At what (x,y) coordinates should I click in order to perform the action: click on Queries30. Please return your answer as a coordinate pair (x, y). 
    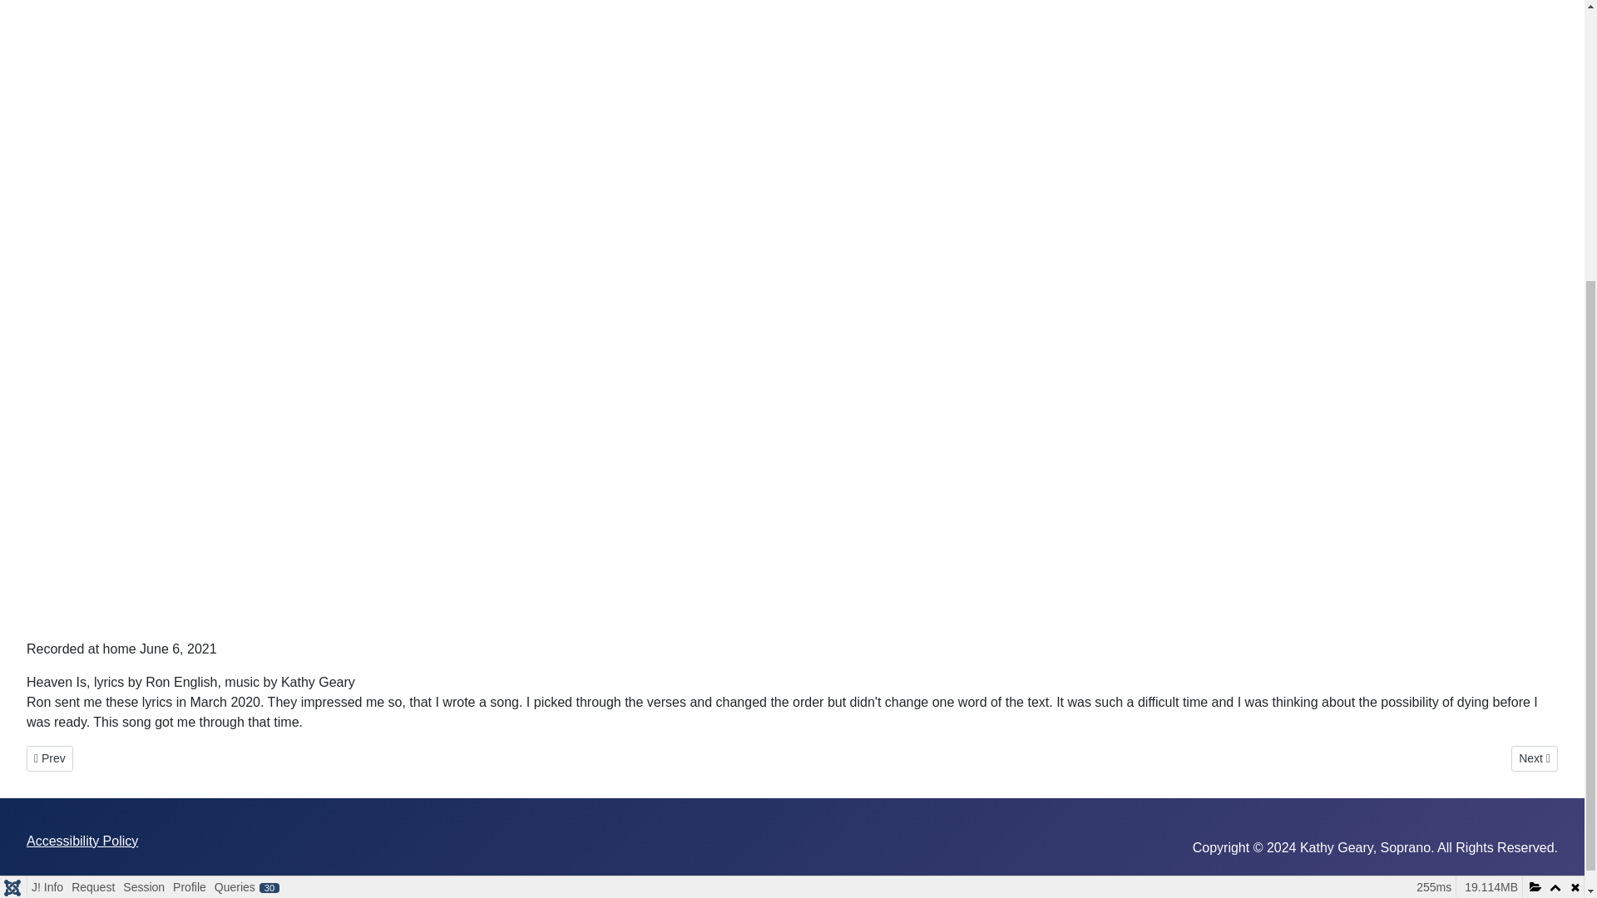
    Looking at the image, I should click on (247, 477).